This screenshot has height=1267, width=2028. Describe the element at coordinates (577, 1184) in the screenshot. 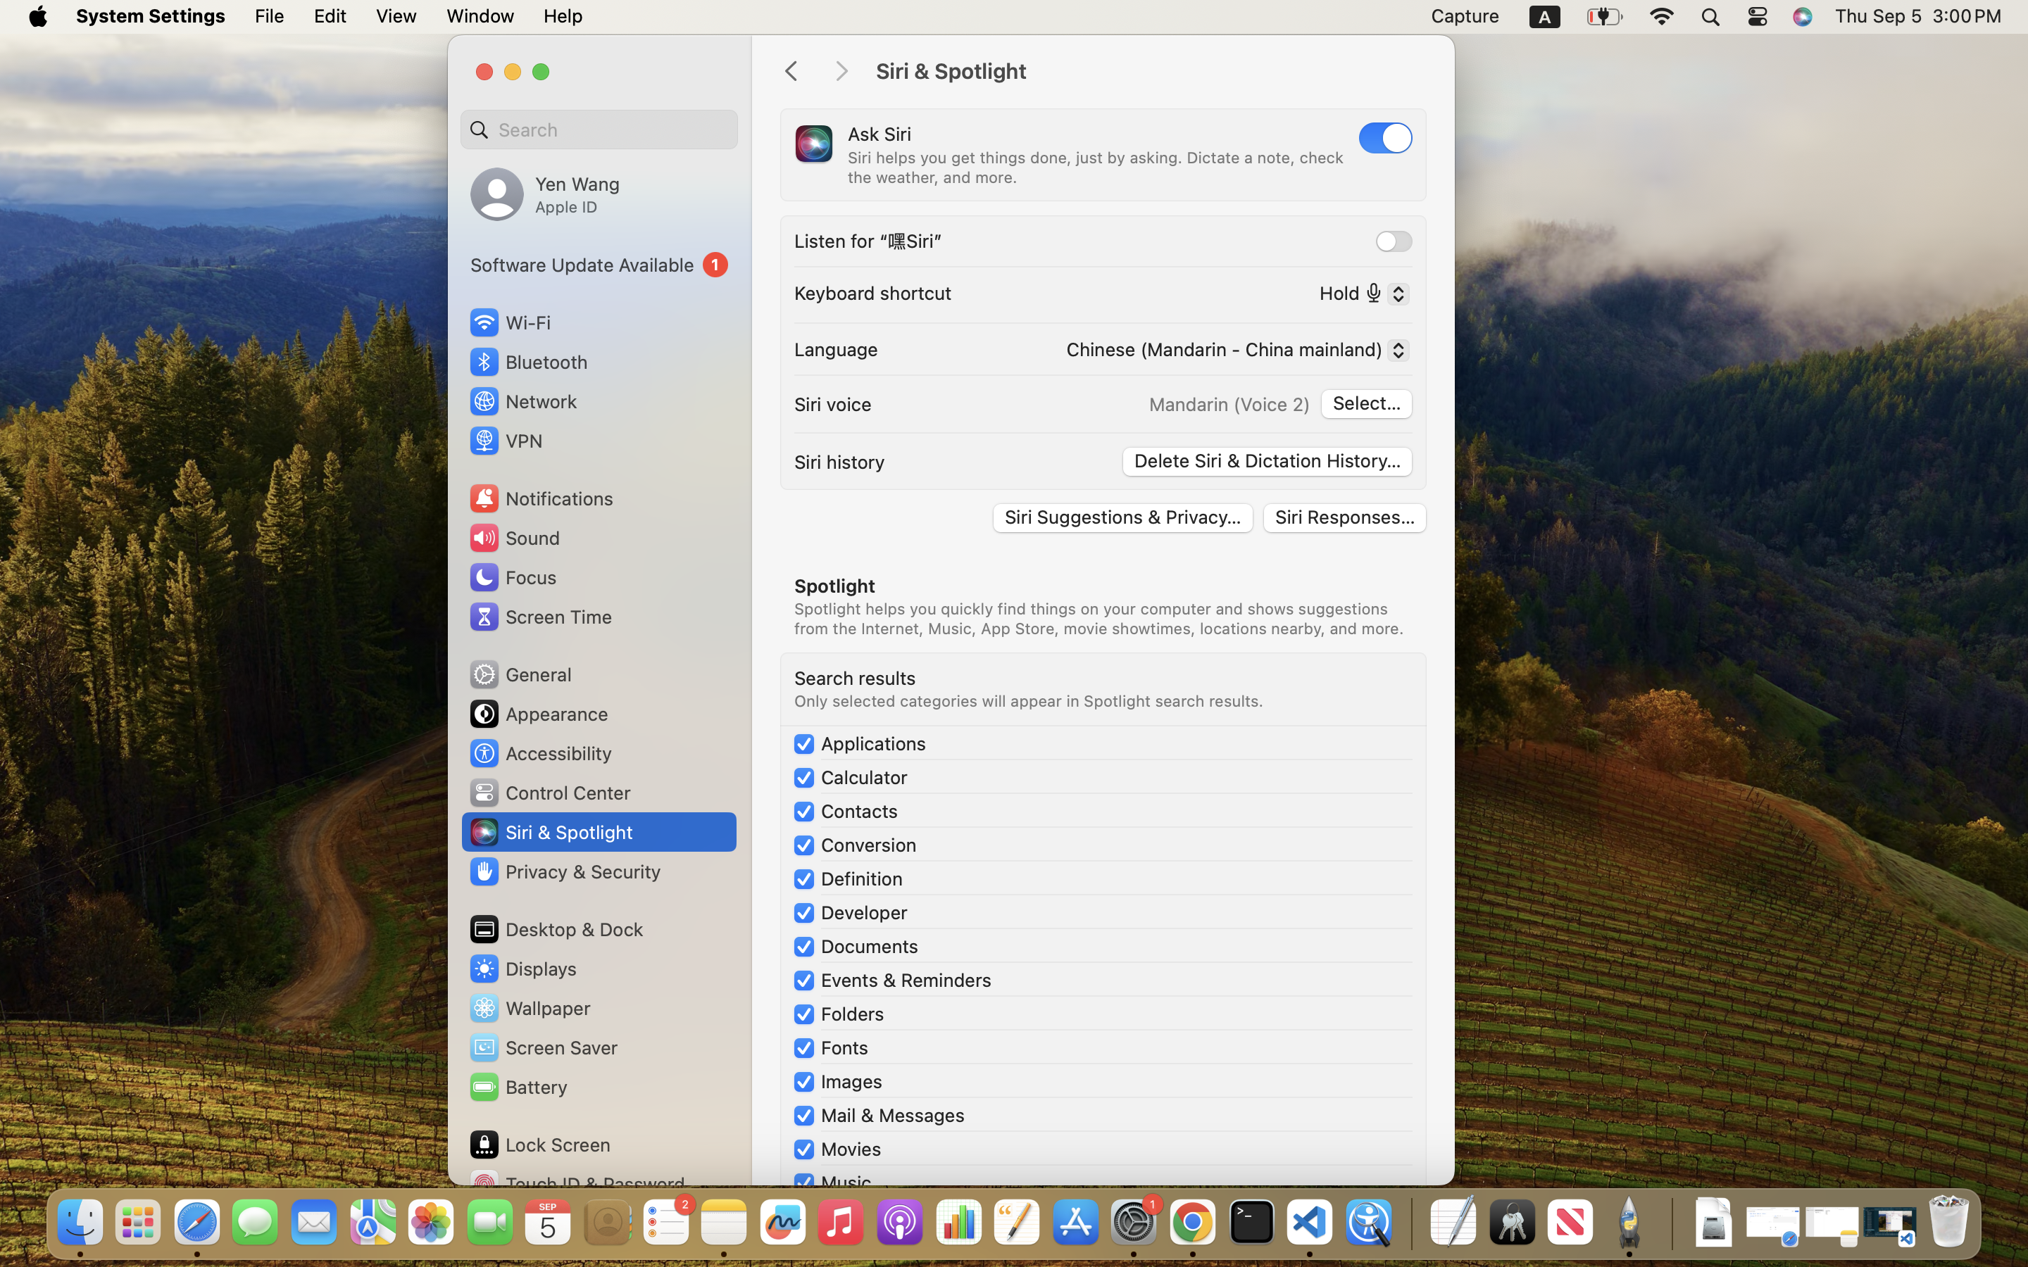

I see `Touch ID & Password` at that location.